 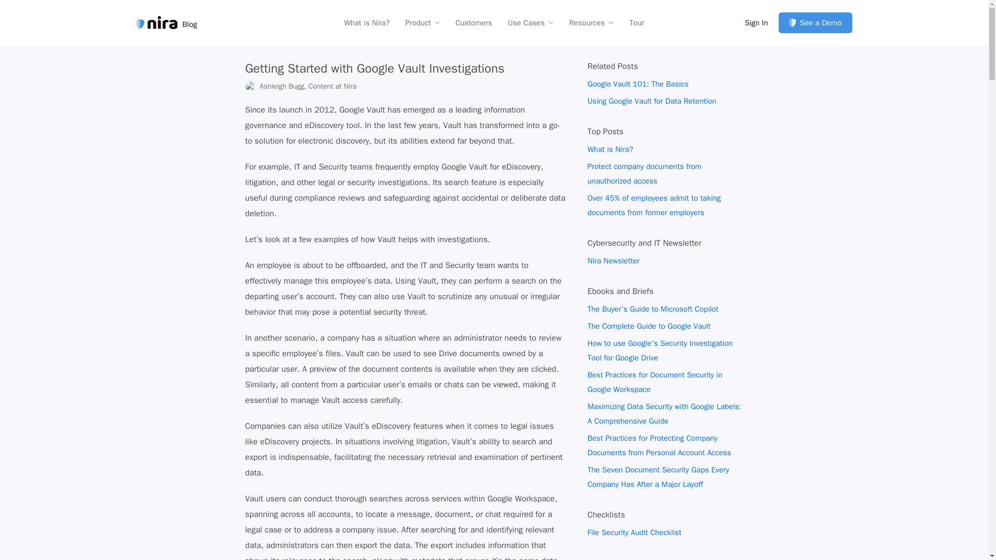 I want to click on Use Cases, so click(x=531, y=22).